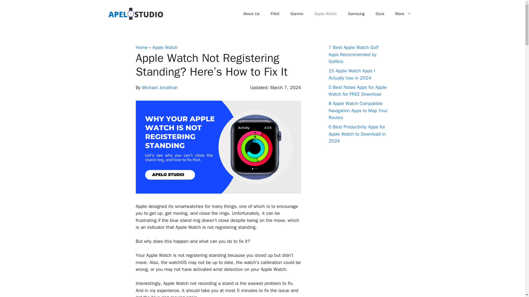 The width and height of the screenshot is (529, 297). I want to click on Apple Watch, so click(326, 14).